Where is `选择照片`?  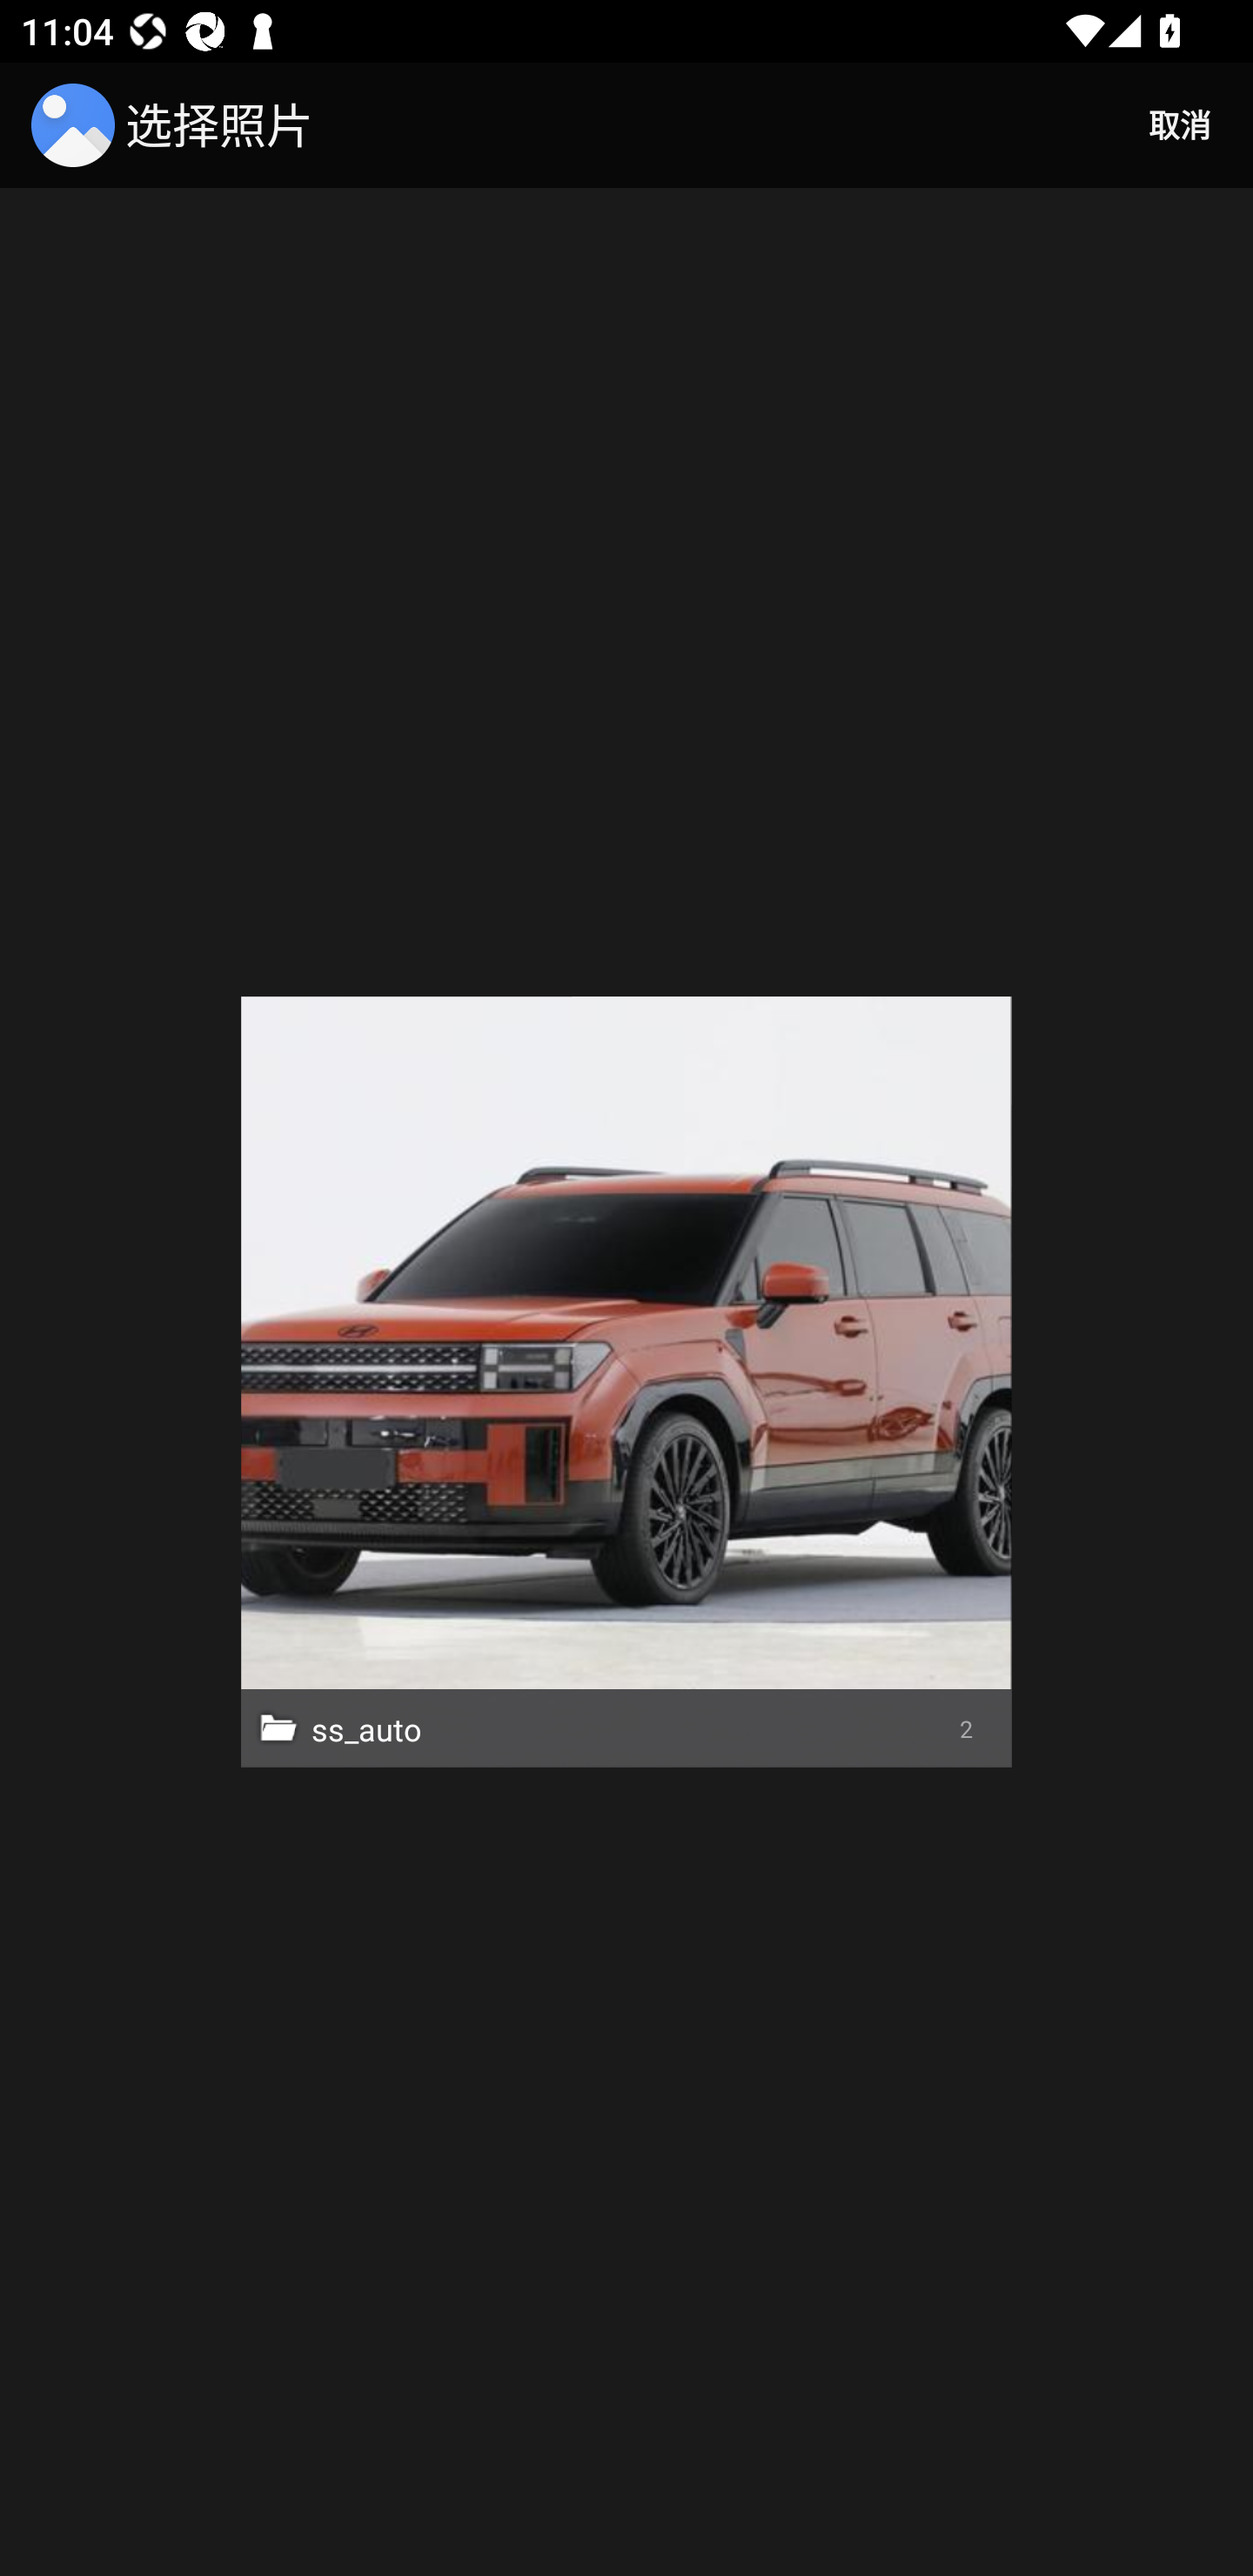
选择照片 is located at coordinates (178, 125).